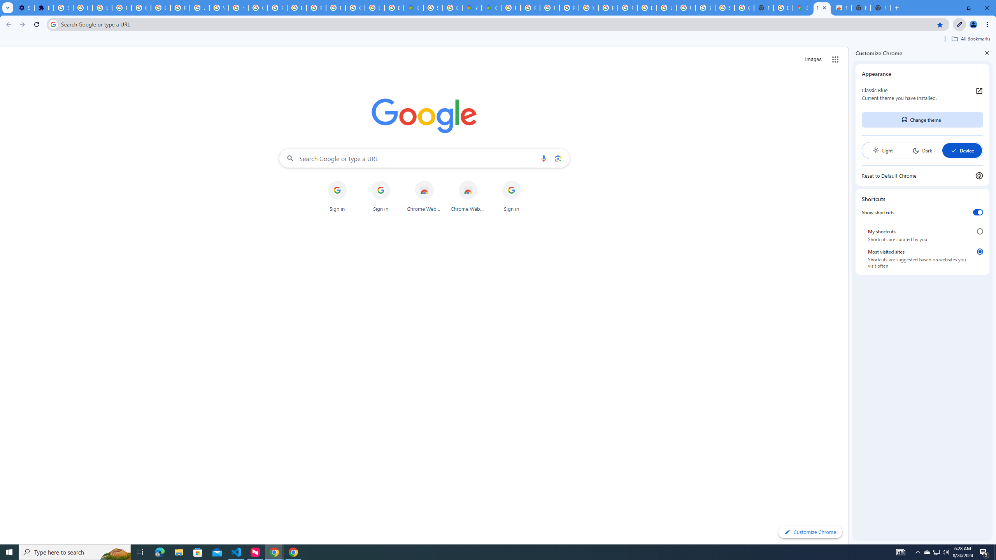 This screenshot has width=996, height=560. I want to click on Extensions, so click(44, 8).